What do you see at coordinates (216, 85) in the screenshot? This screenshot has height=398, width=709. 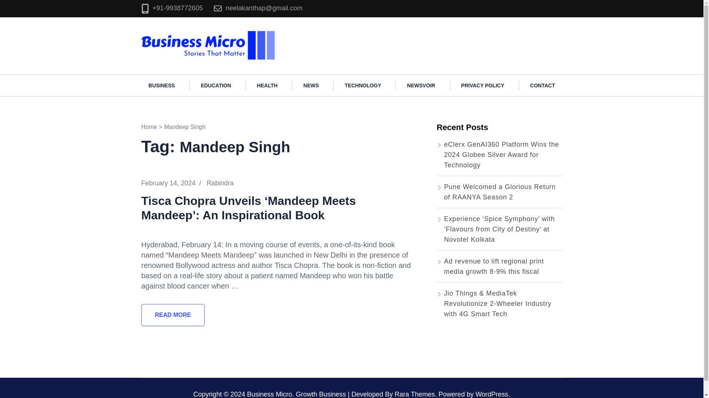 I see `EDUCATION` at bounding box center [216, 85].